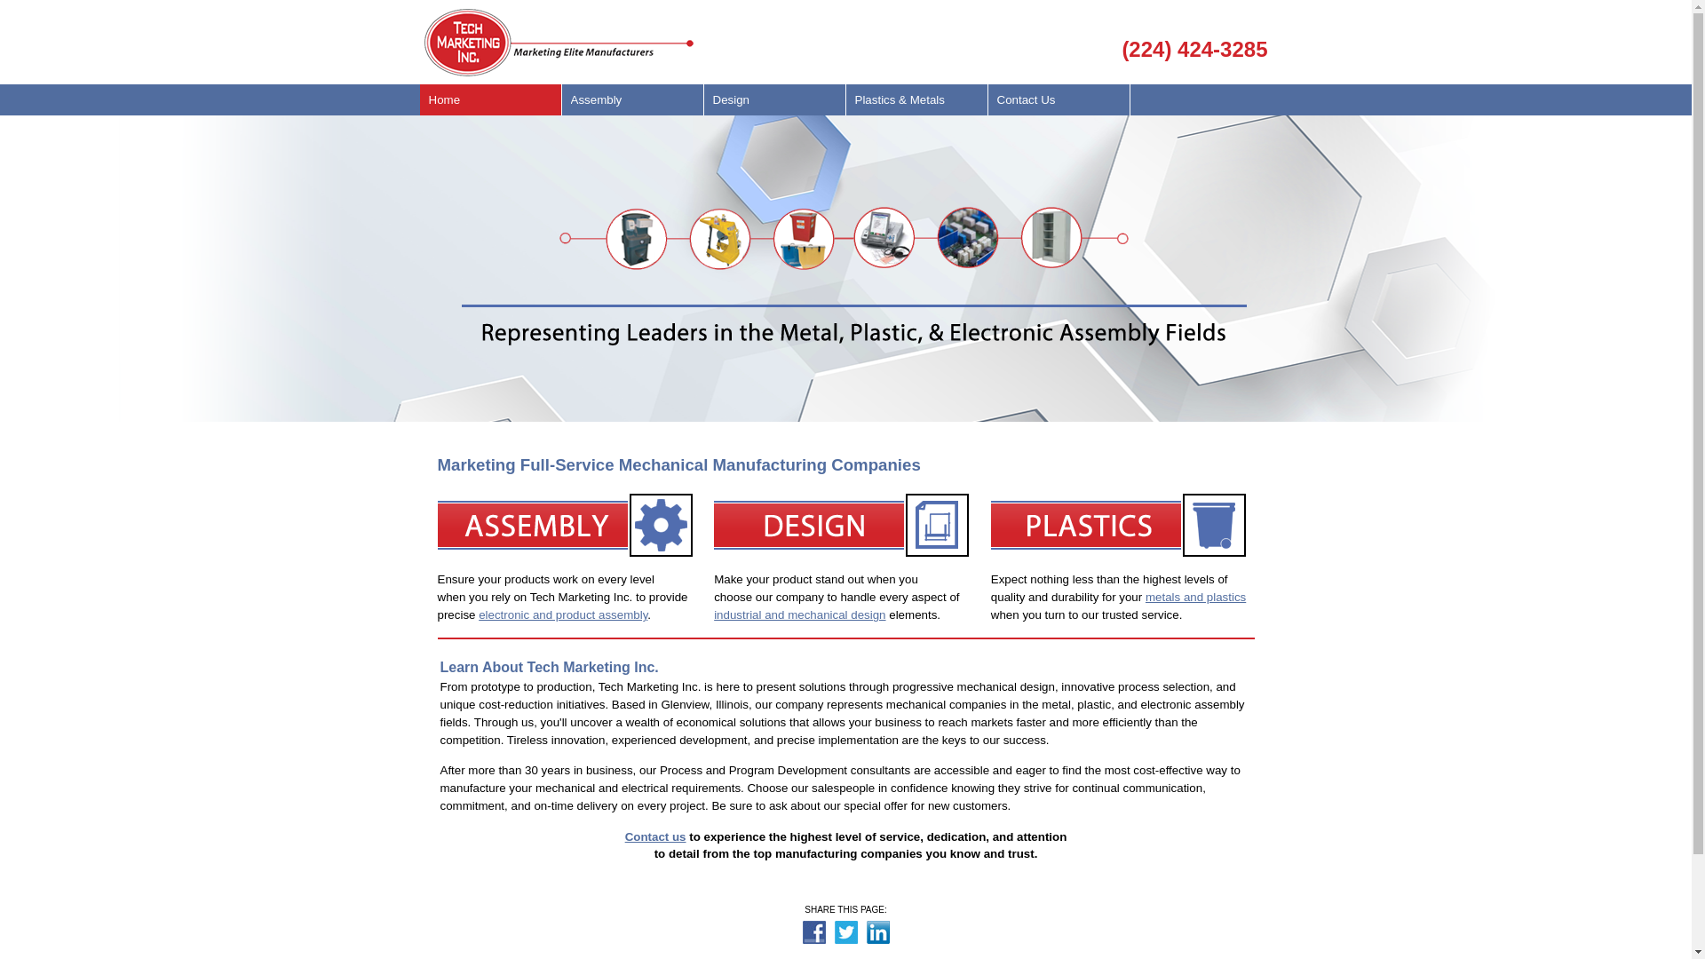 The width and height of the screenshot is (1705, 959). What do you see at coordinates (1195, 597) in the screenshot?
I see `metals and plastics` at bounding box center [1195, 597].